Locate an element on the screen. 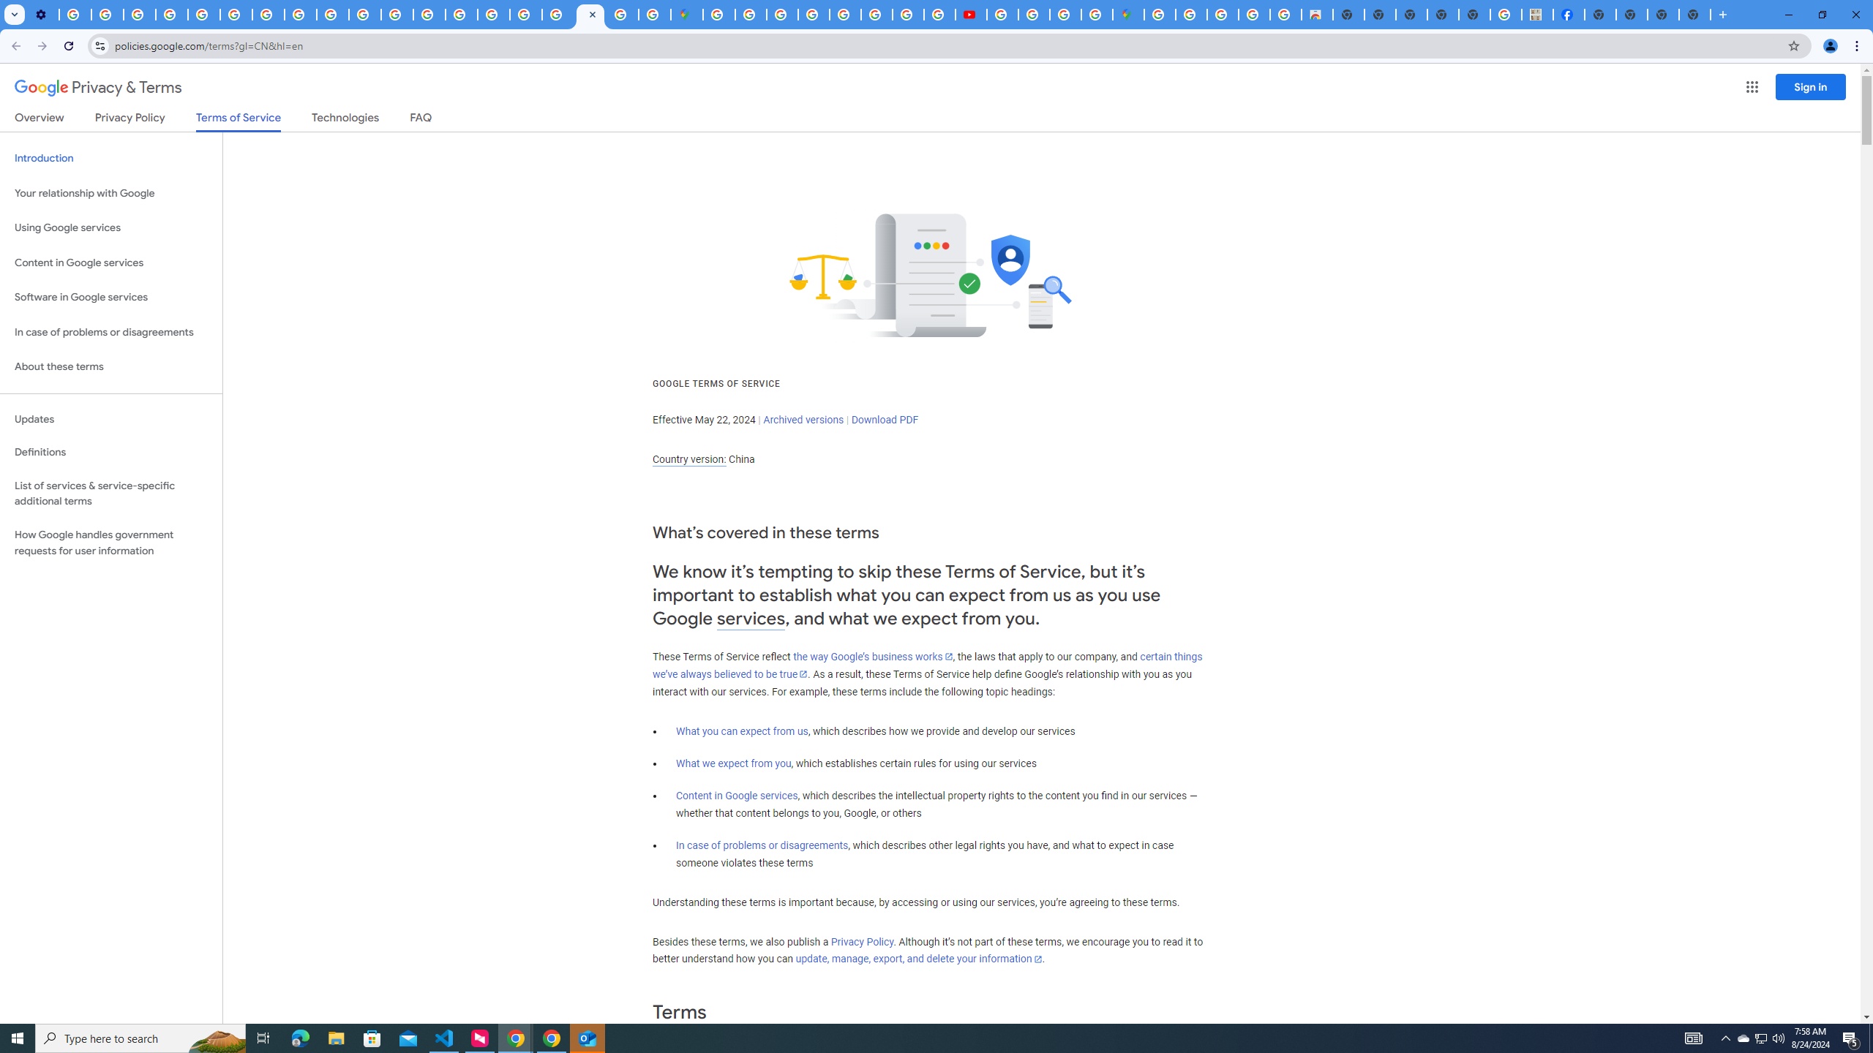 This screenshot has width=1873, height=1053. Your relationship with Google is located at coordinates (111, 193).